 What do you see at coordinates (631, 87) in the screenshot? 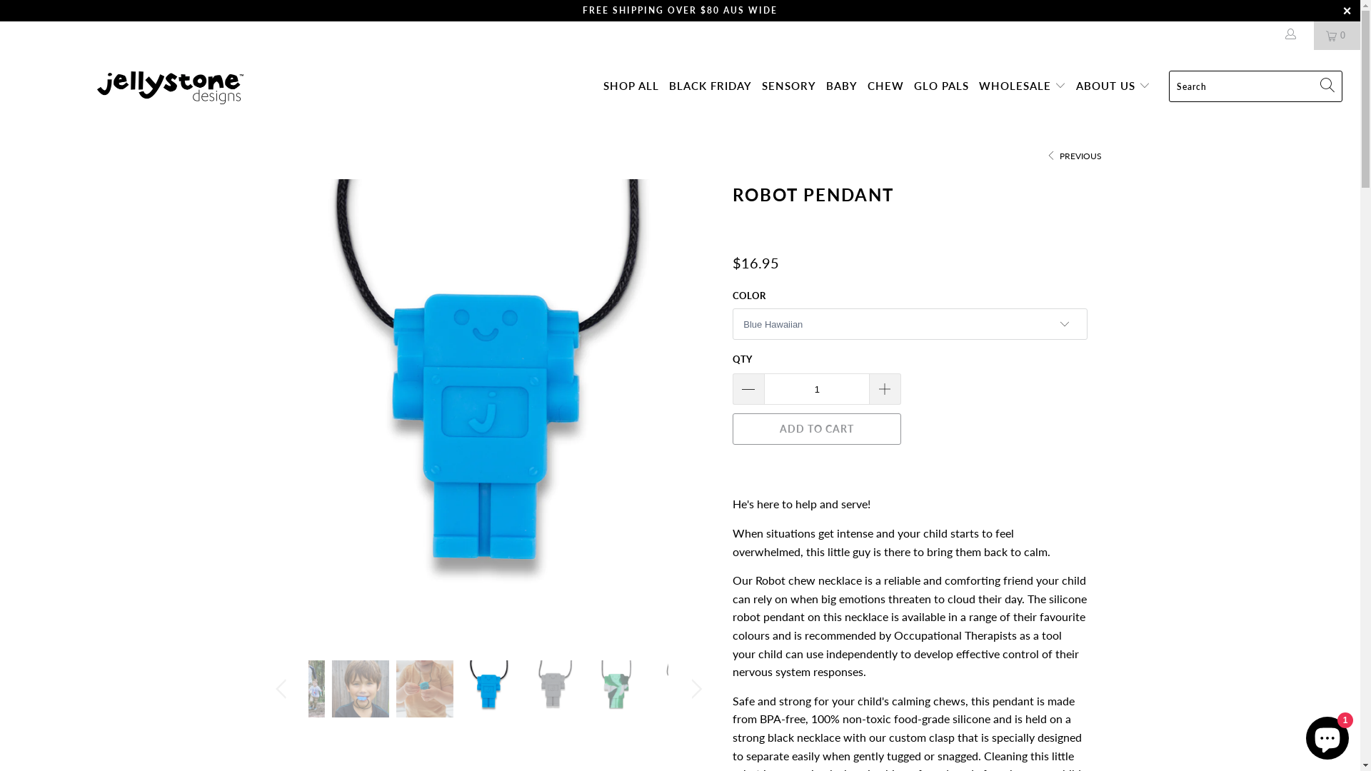
I see `SHOP ALL` at bounding box center [631, 87].